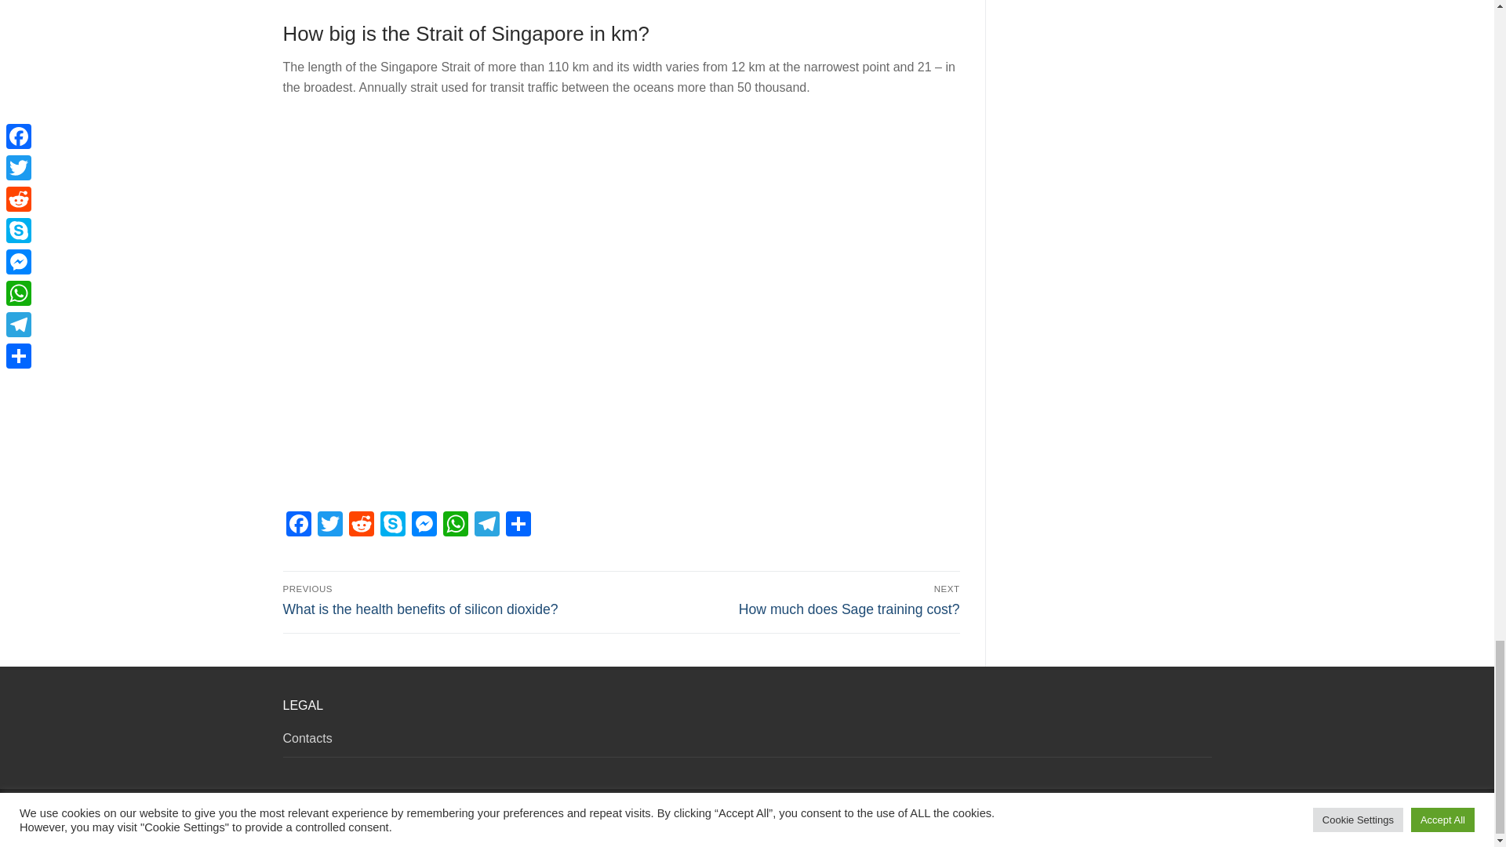 The height and width of the screenshot is (847, 1506). What do you see at coordinates (329, 525) in the screenshot?
I see `Twitter` at bounding box center [329, 525].